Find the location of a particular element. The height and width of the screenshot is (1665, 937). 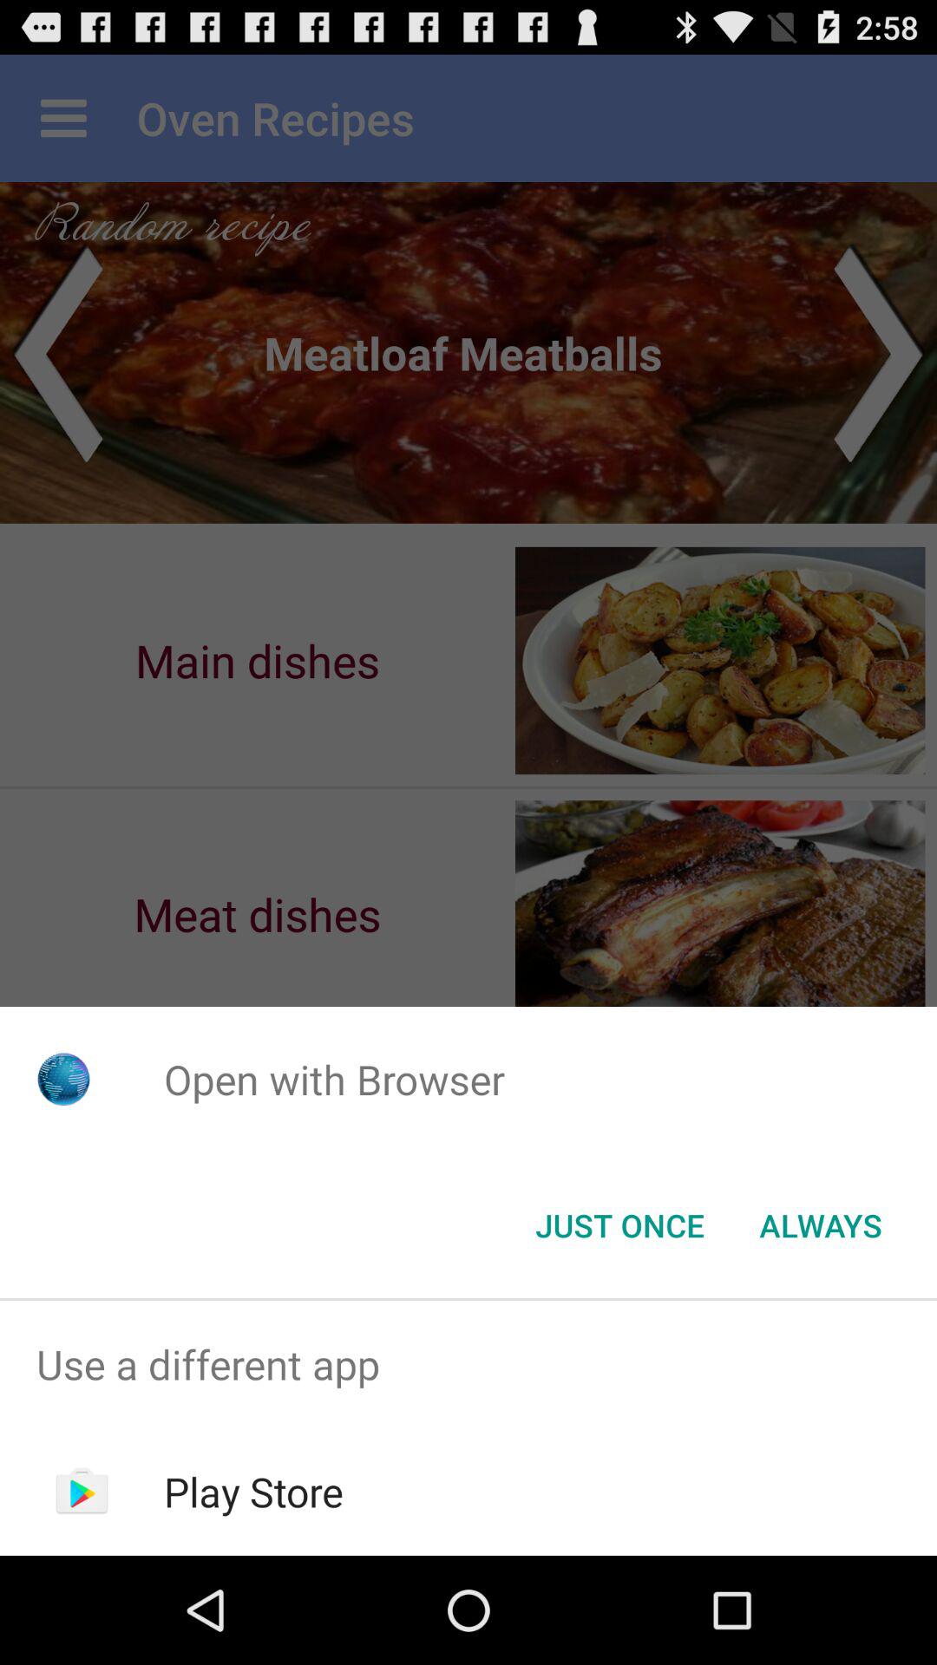

click the use a different icon is located at coordinates (468, 1365).